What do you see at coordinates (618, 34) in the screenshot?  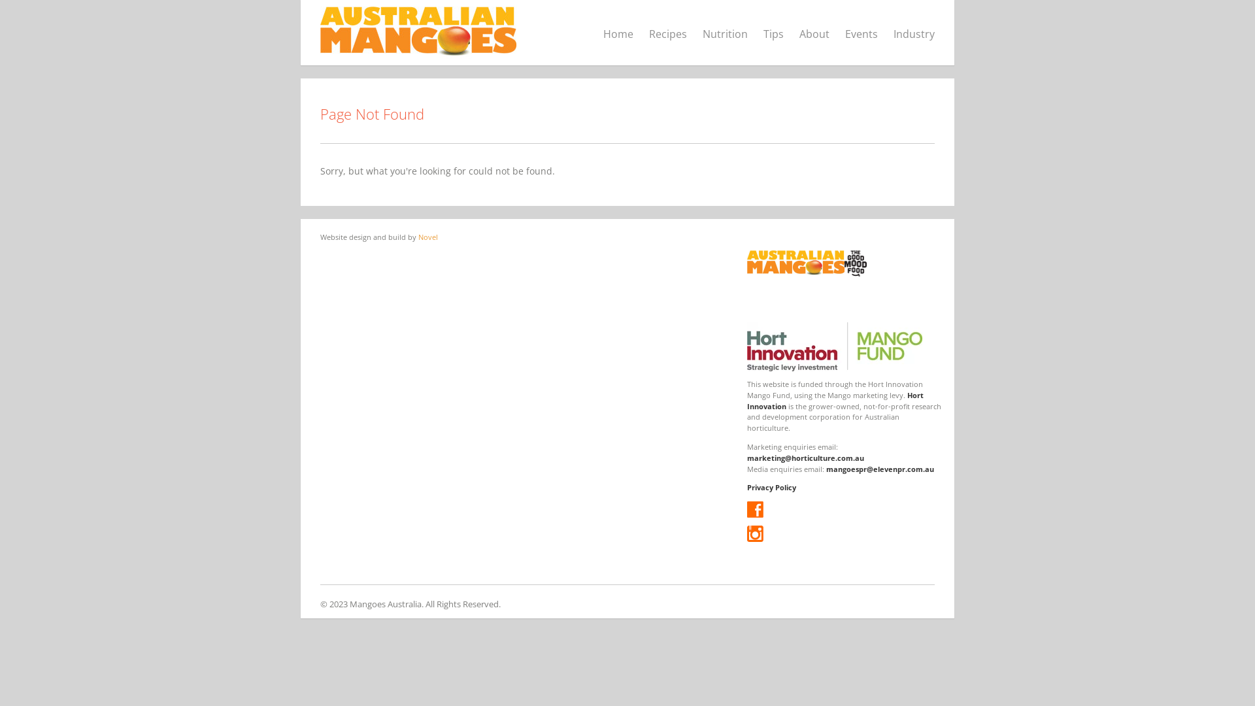 I see `Home` at bounding box center [618, 34].